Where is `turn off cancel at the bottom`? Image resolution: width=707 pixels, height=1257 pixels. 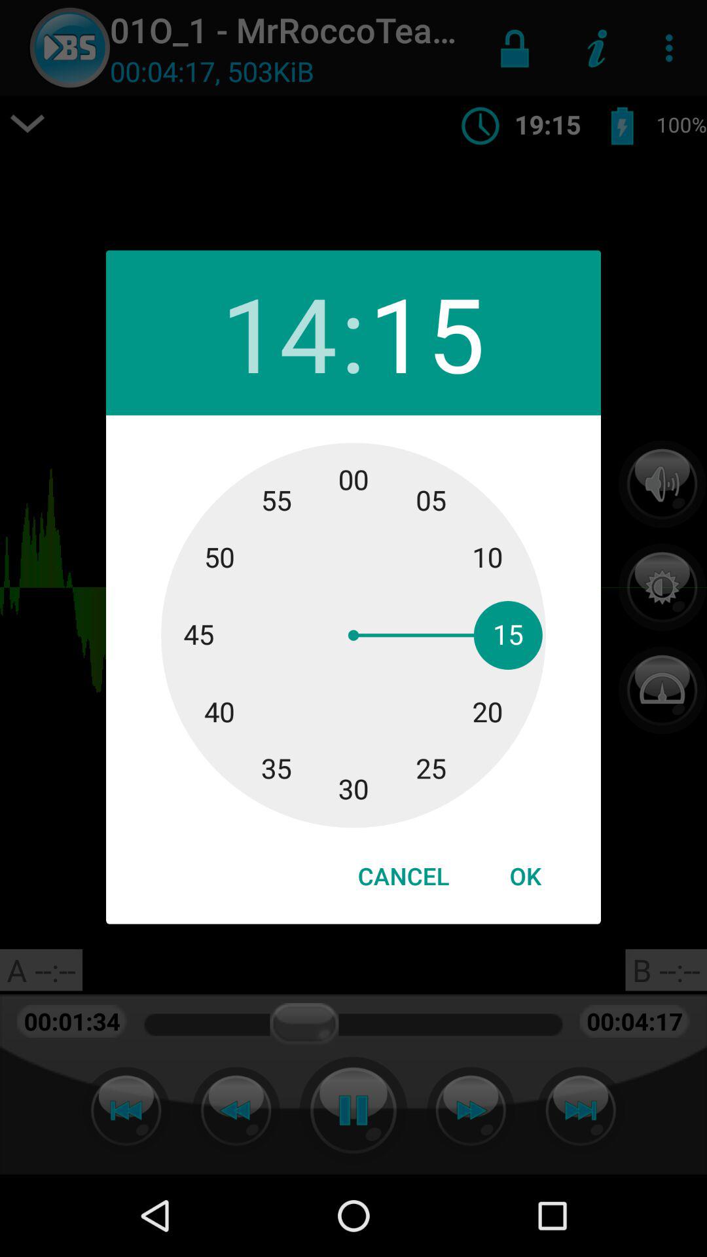
turn off cancel at the bottom is located at coordinates (403, 876).